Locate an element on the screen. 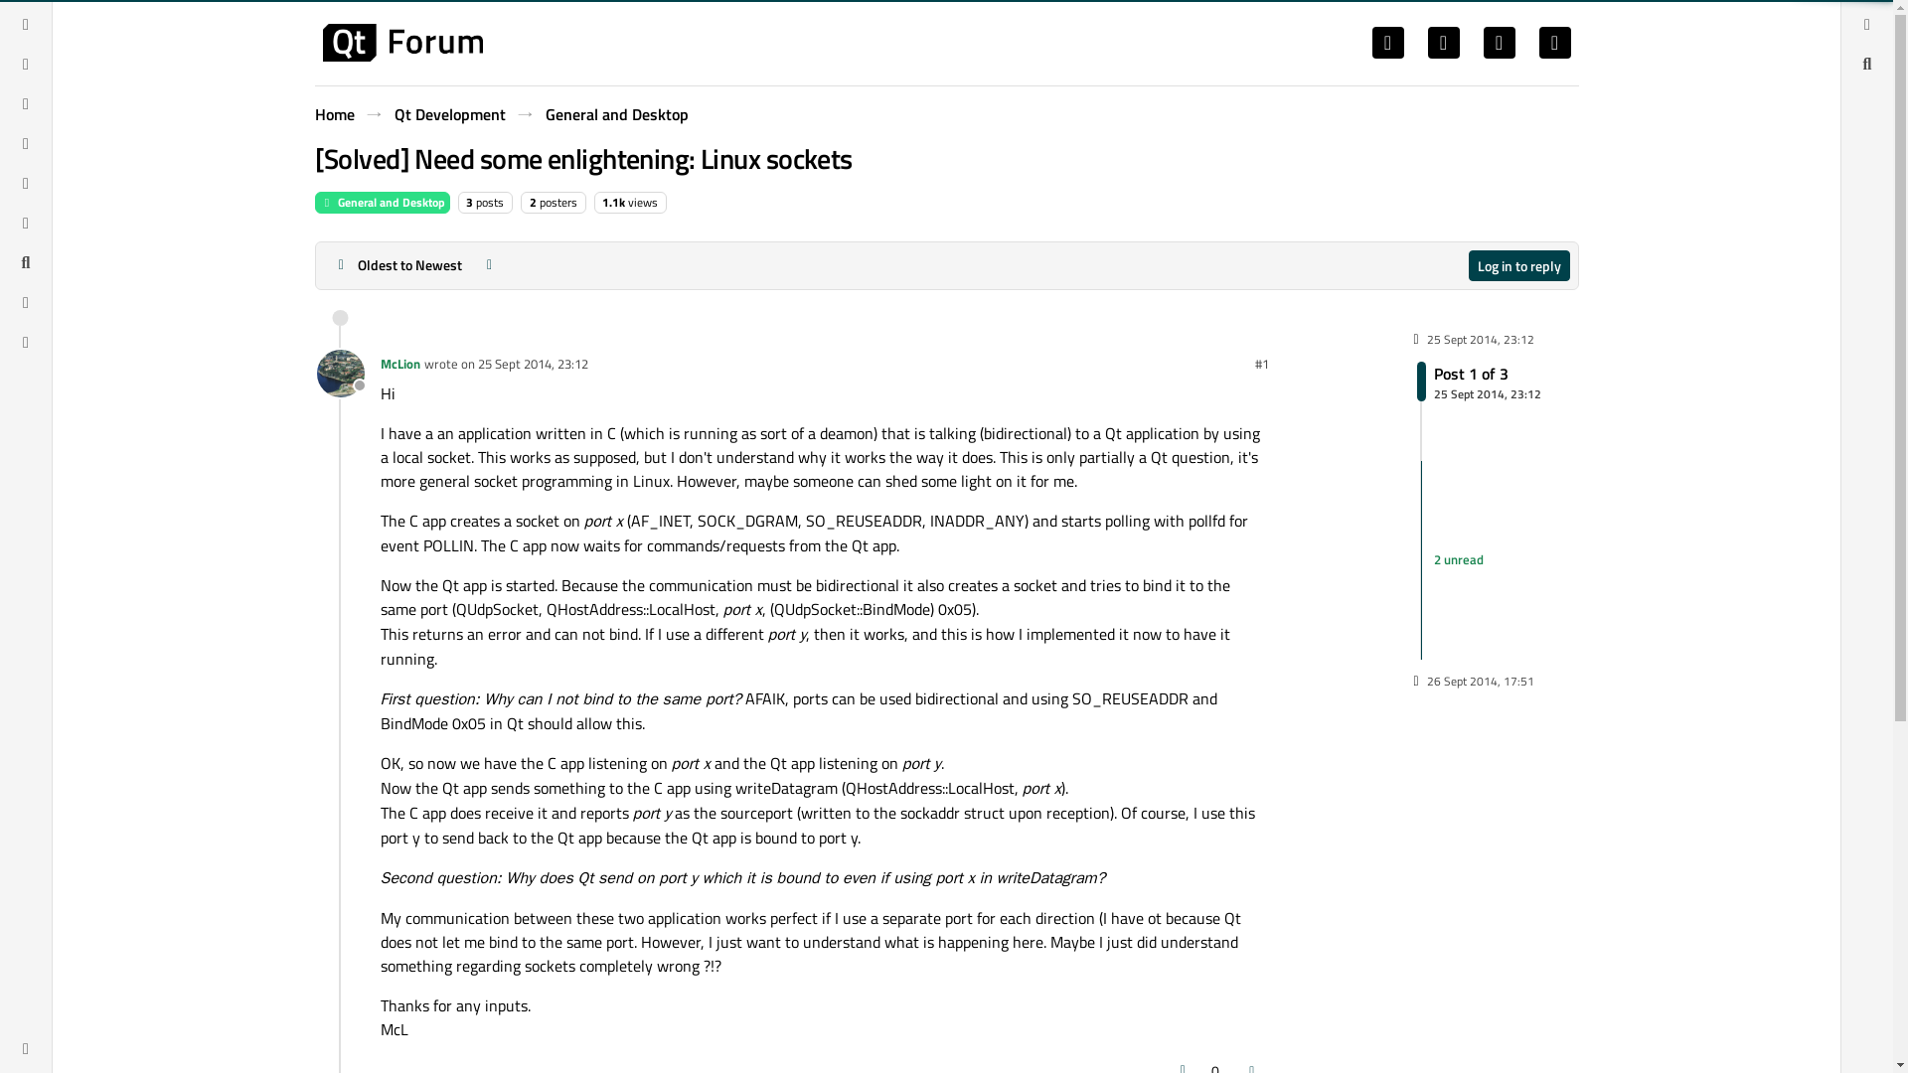 The width and height of the screenshot is (1908, 1073). Offline is located at coordinates (340, 374).